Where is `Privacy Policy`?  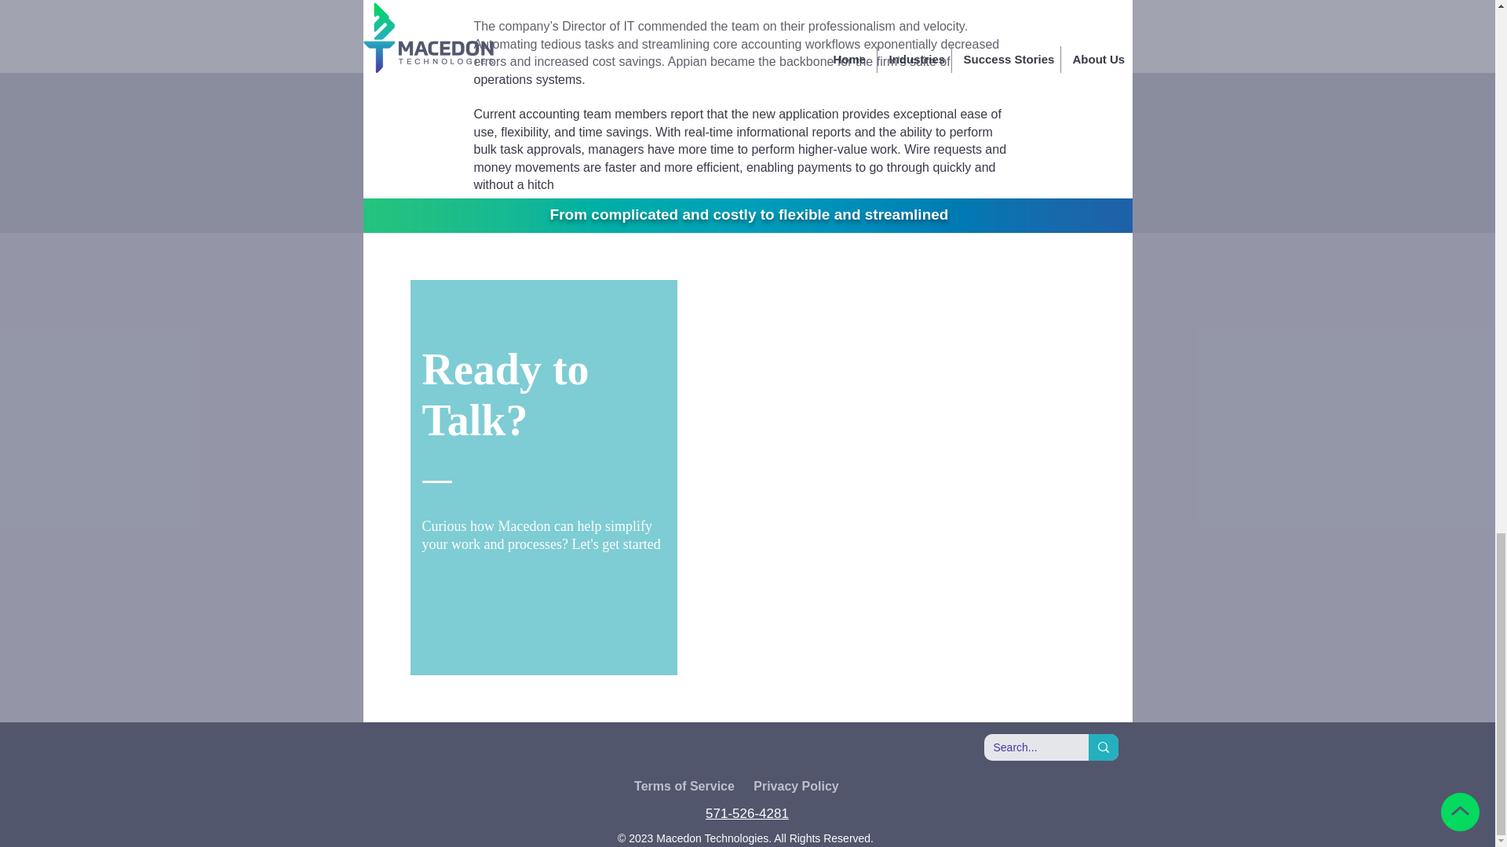
Privacy Policy is located at coordinates (797, 787).